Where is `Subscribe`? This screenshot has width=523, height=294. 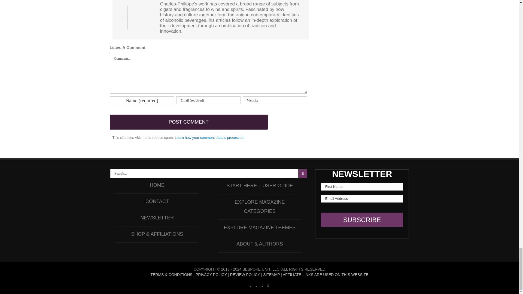 Subscribe is located at coordinates (362, 219).